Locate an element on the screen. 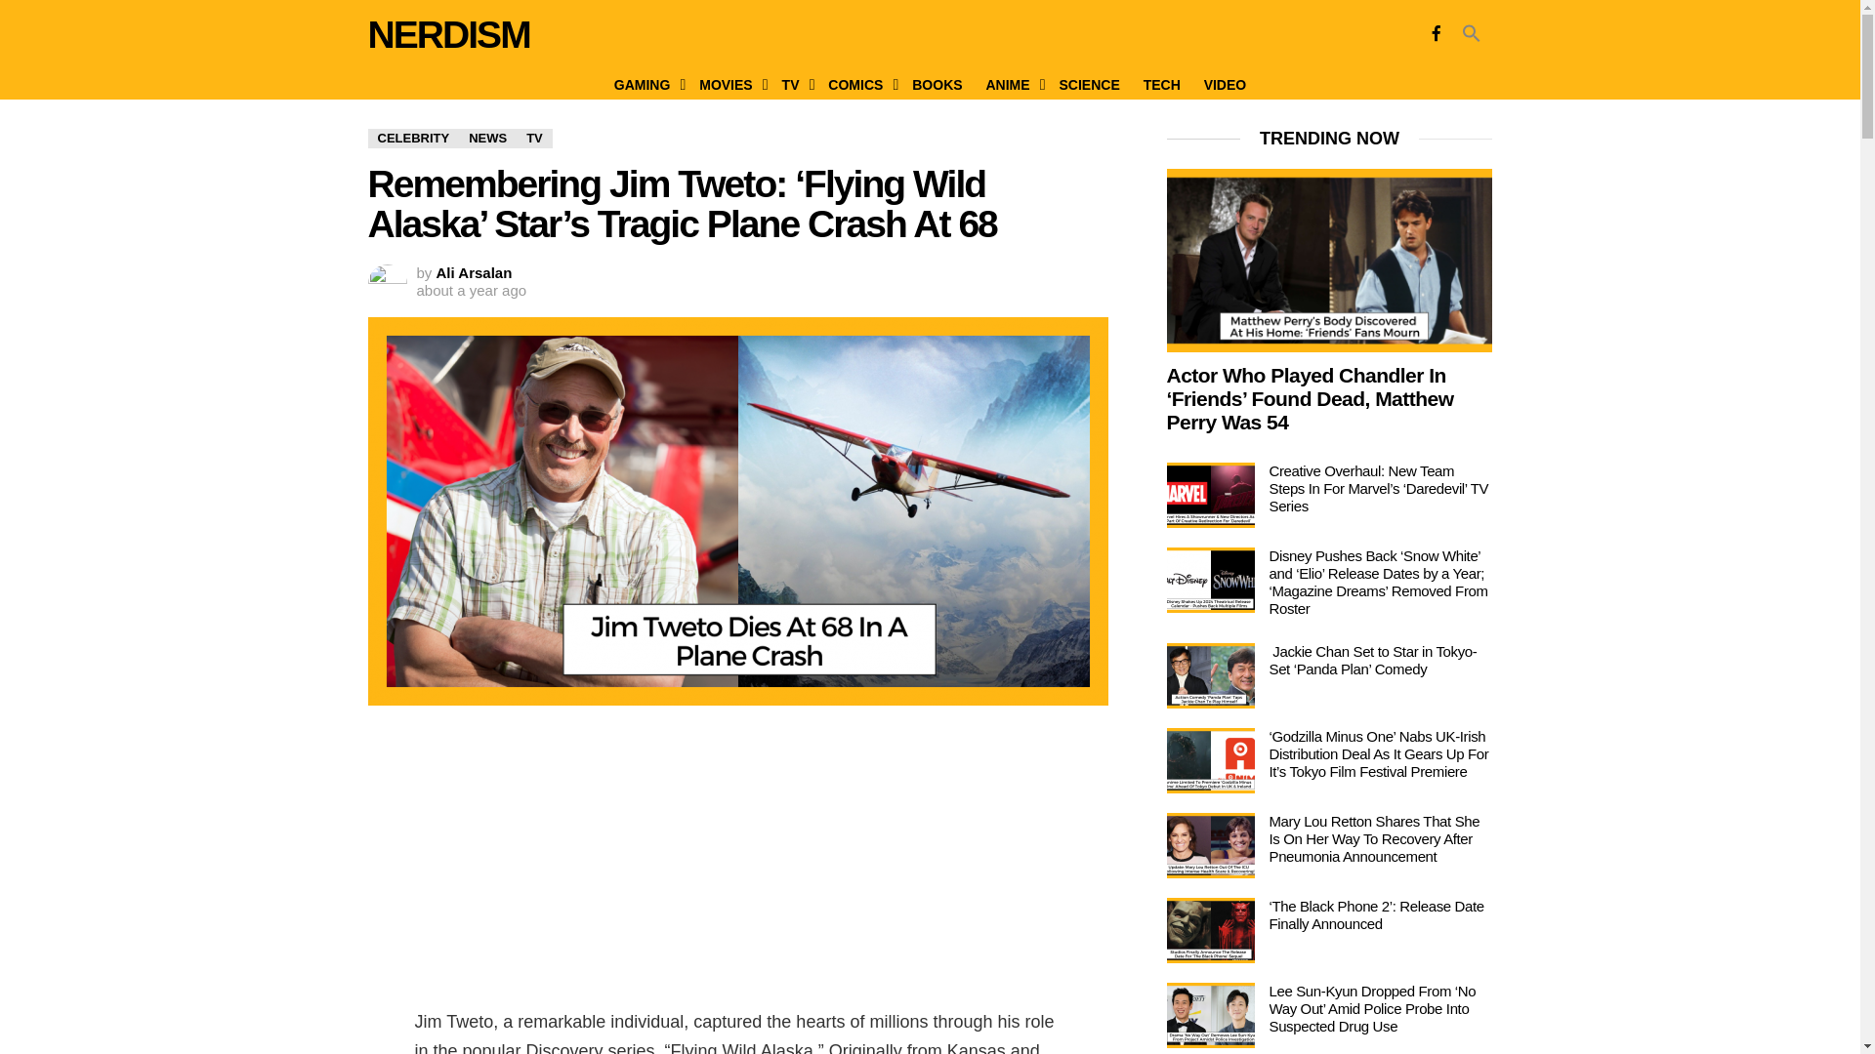 Image resolution: width=1875 pixels, height=1054 pixels. TV is located at coordinates (794, 84).